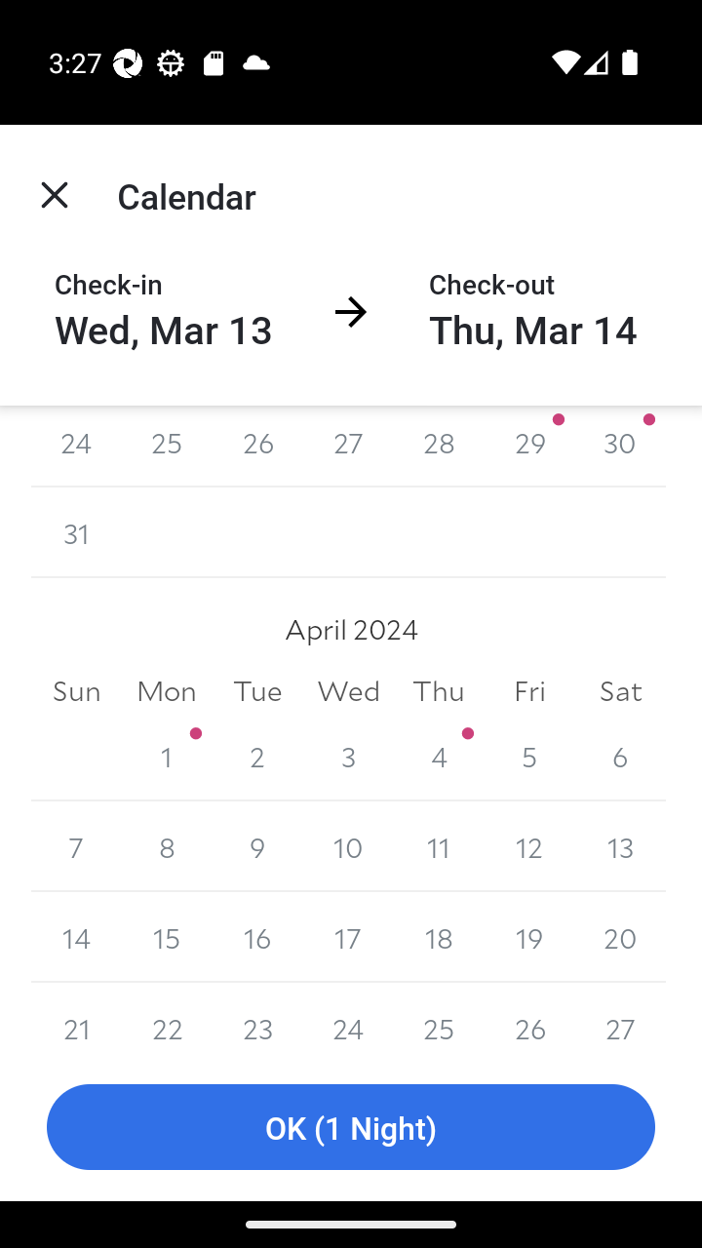  What do you see at coordinates (76, 1018) in the screenshot?
I see `21 21 April 2024` at bounding box center [76, 1018].